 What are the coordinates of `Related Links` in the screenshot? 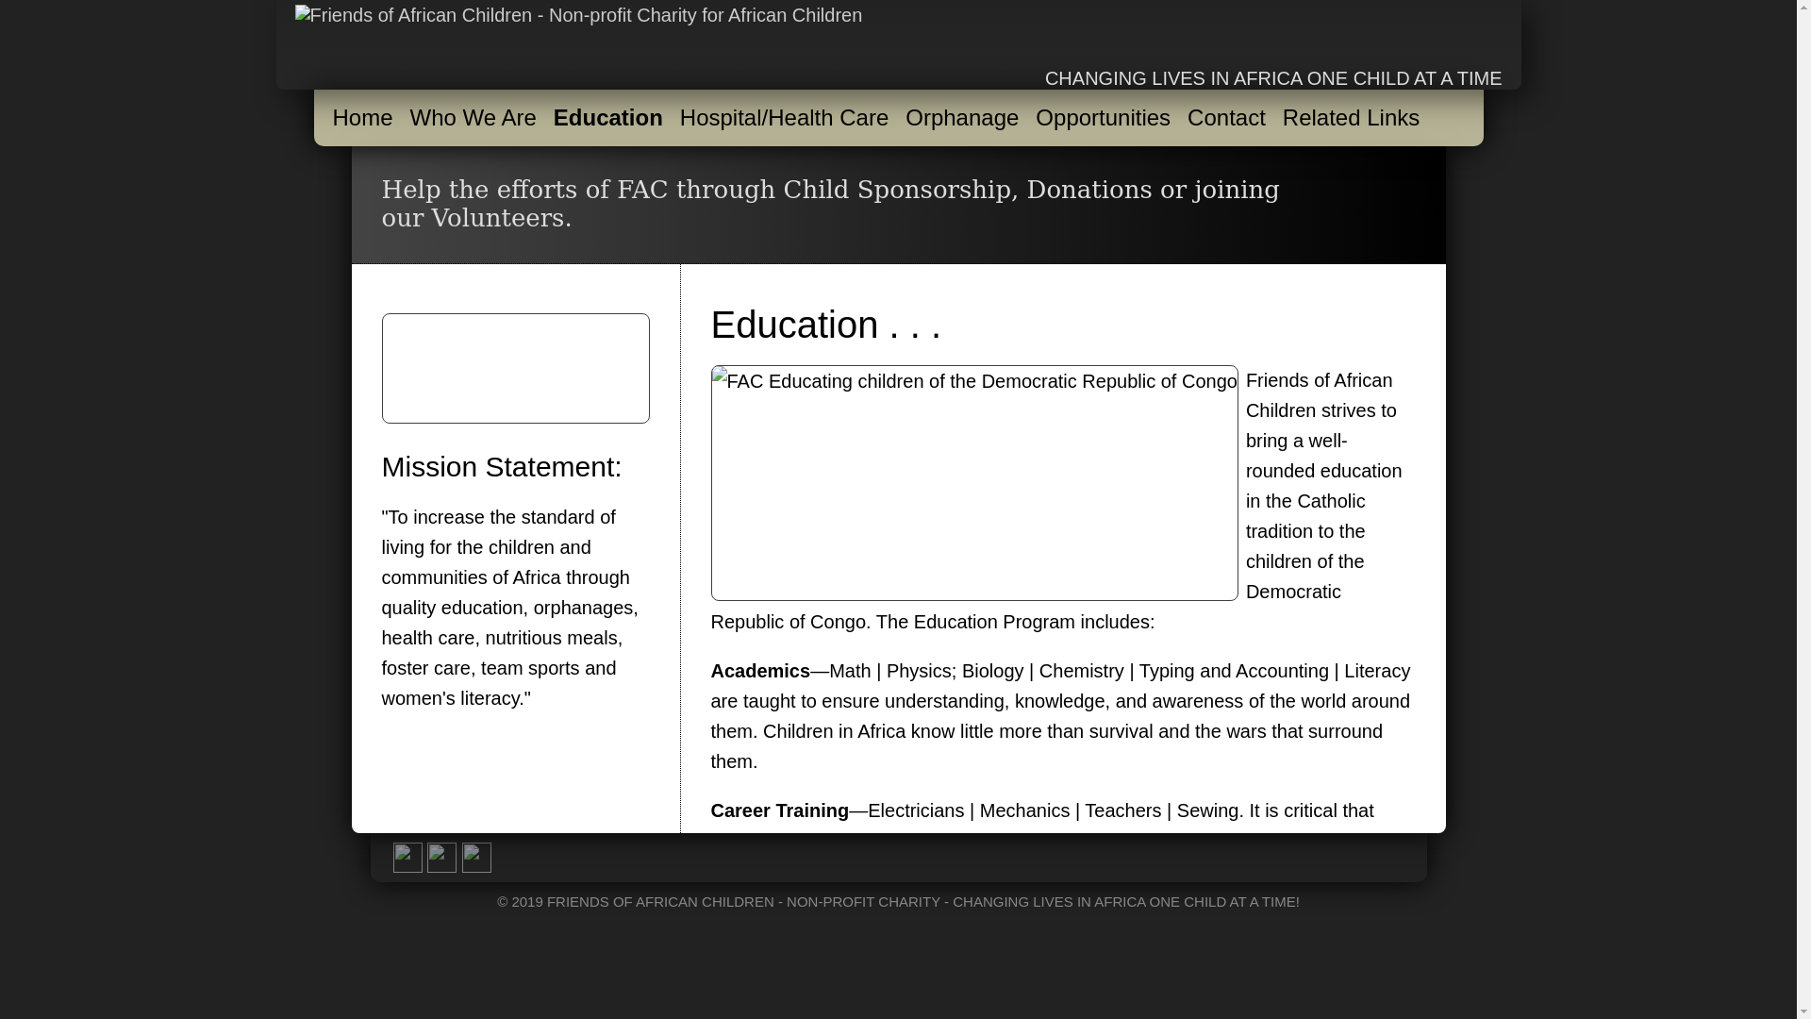 It's located at (1356, 118).